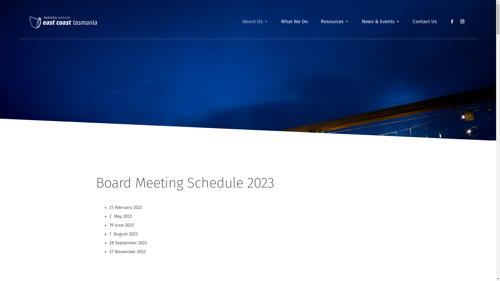  I want to click on About Us, so click(255, 31).